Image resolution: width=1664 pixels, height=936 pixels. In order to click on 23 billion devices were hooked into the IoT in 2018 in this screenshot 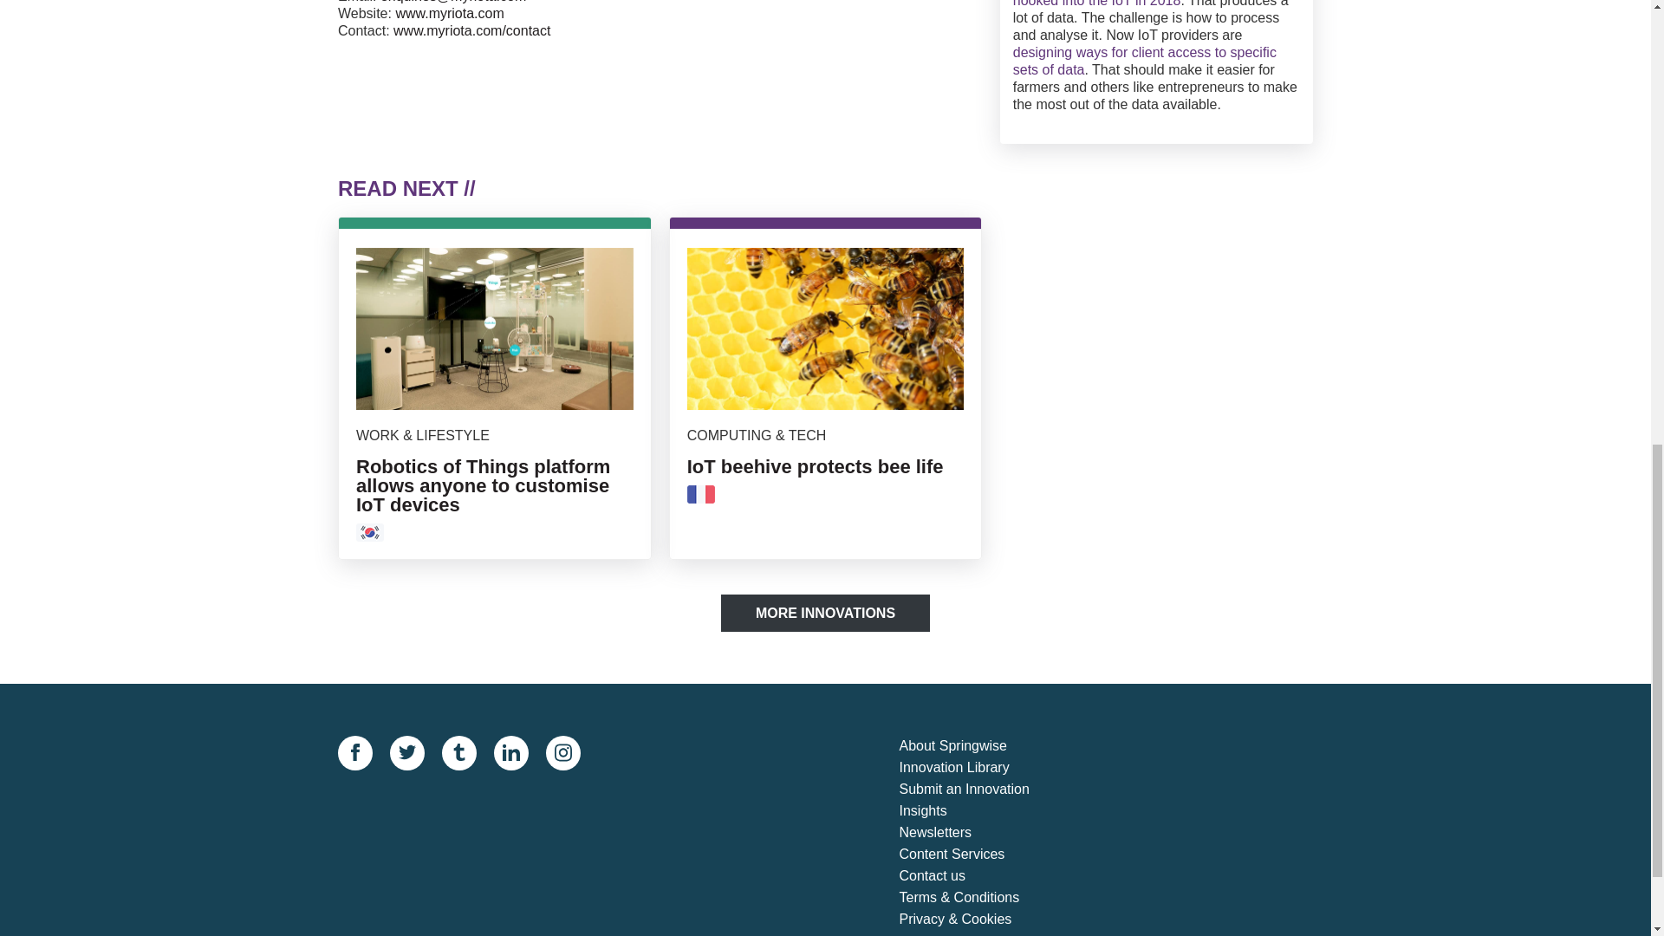, I will do `click(1149, 3)`.